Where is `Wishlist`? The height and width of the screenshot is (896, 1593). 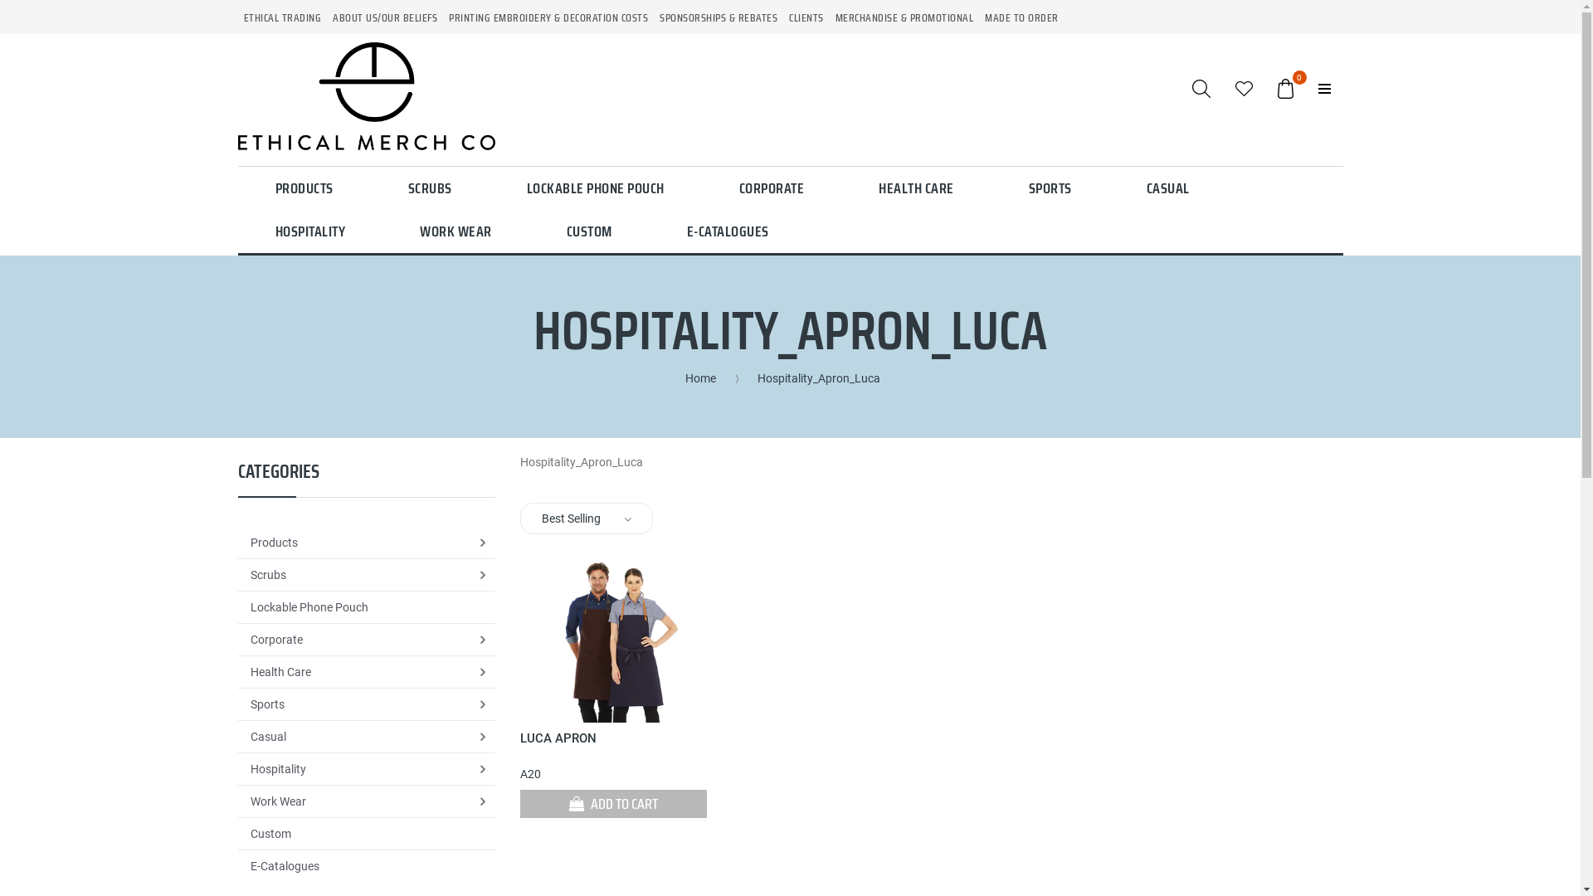
Wishlist is located at coordinates (1243, 88).